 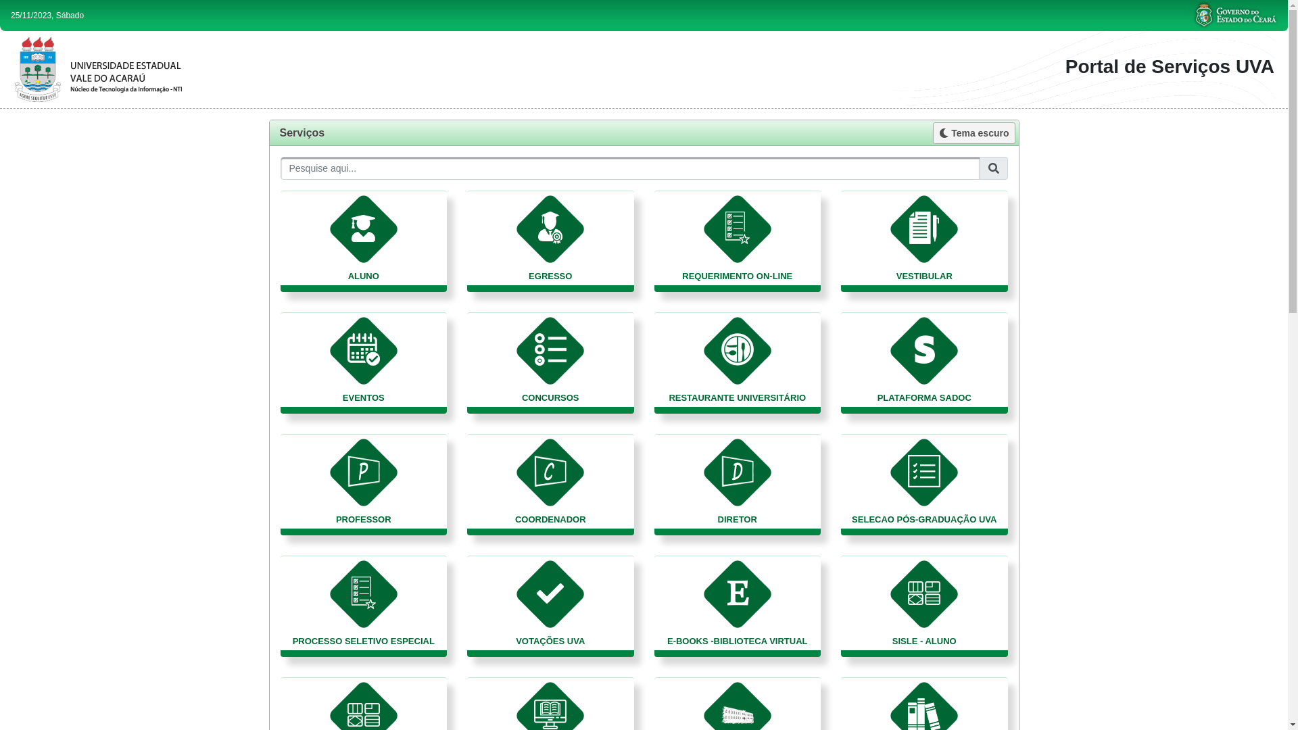 I want to click on CONCURSOS, so click(x=550, y=363).